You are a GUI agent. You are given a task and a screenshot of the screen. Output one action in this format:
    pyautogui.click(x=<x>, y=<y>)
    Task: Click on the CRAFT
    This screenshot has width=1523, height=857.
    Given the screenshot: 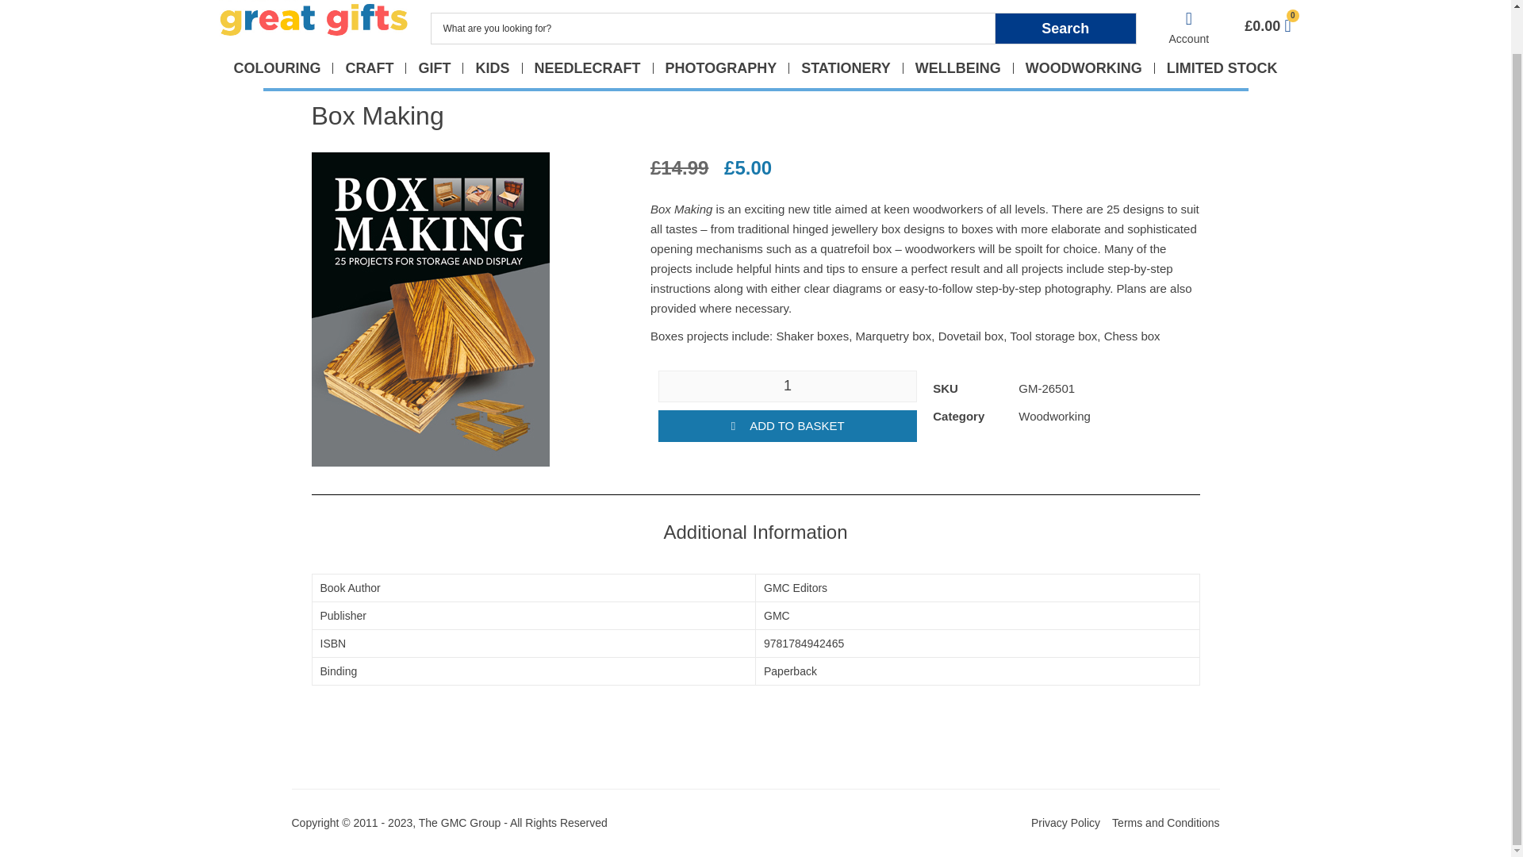 What is the action you would take?
    pyautogui.click(x=369, y=67)
    